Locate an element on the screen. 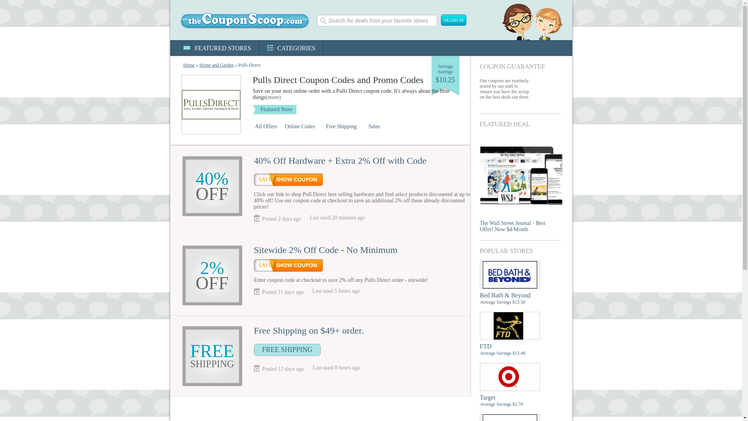 The width and height of the screenshot is (748, 421). Online Codes is located at coordinates (303, 126).